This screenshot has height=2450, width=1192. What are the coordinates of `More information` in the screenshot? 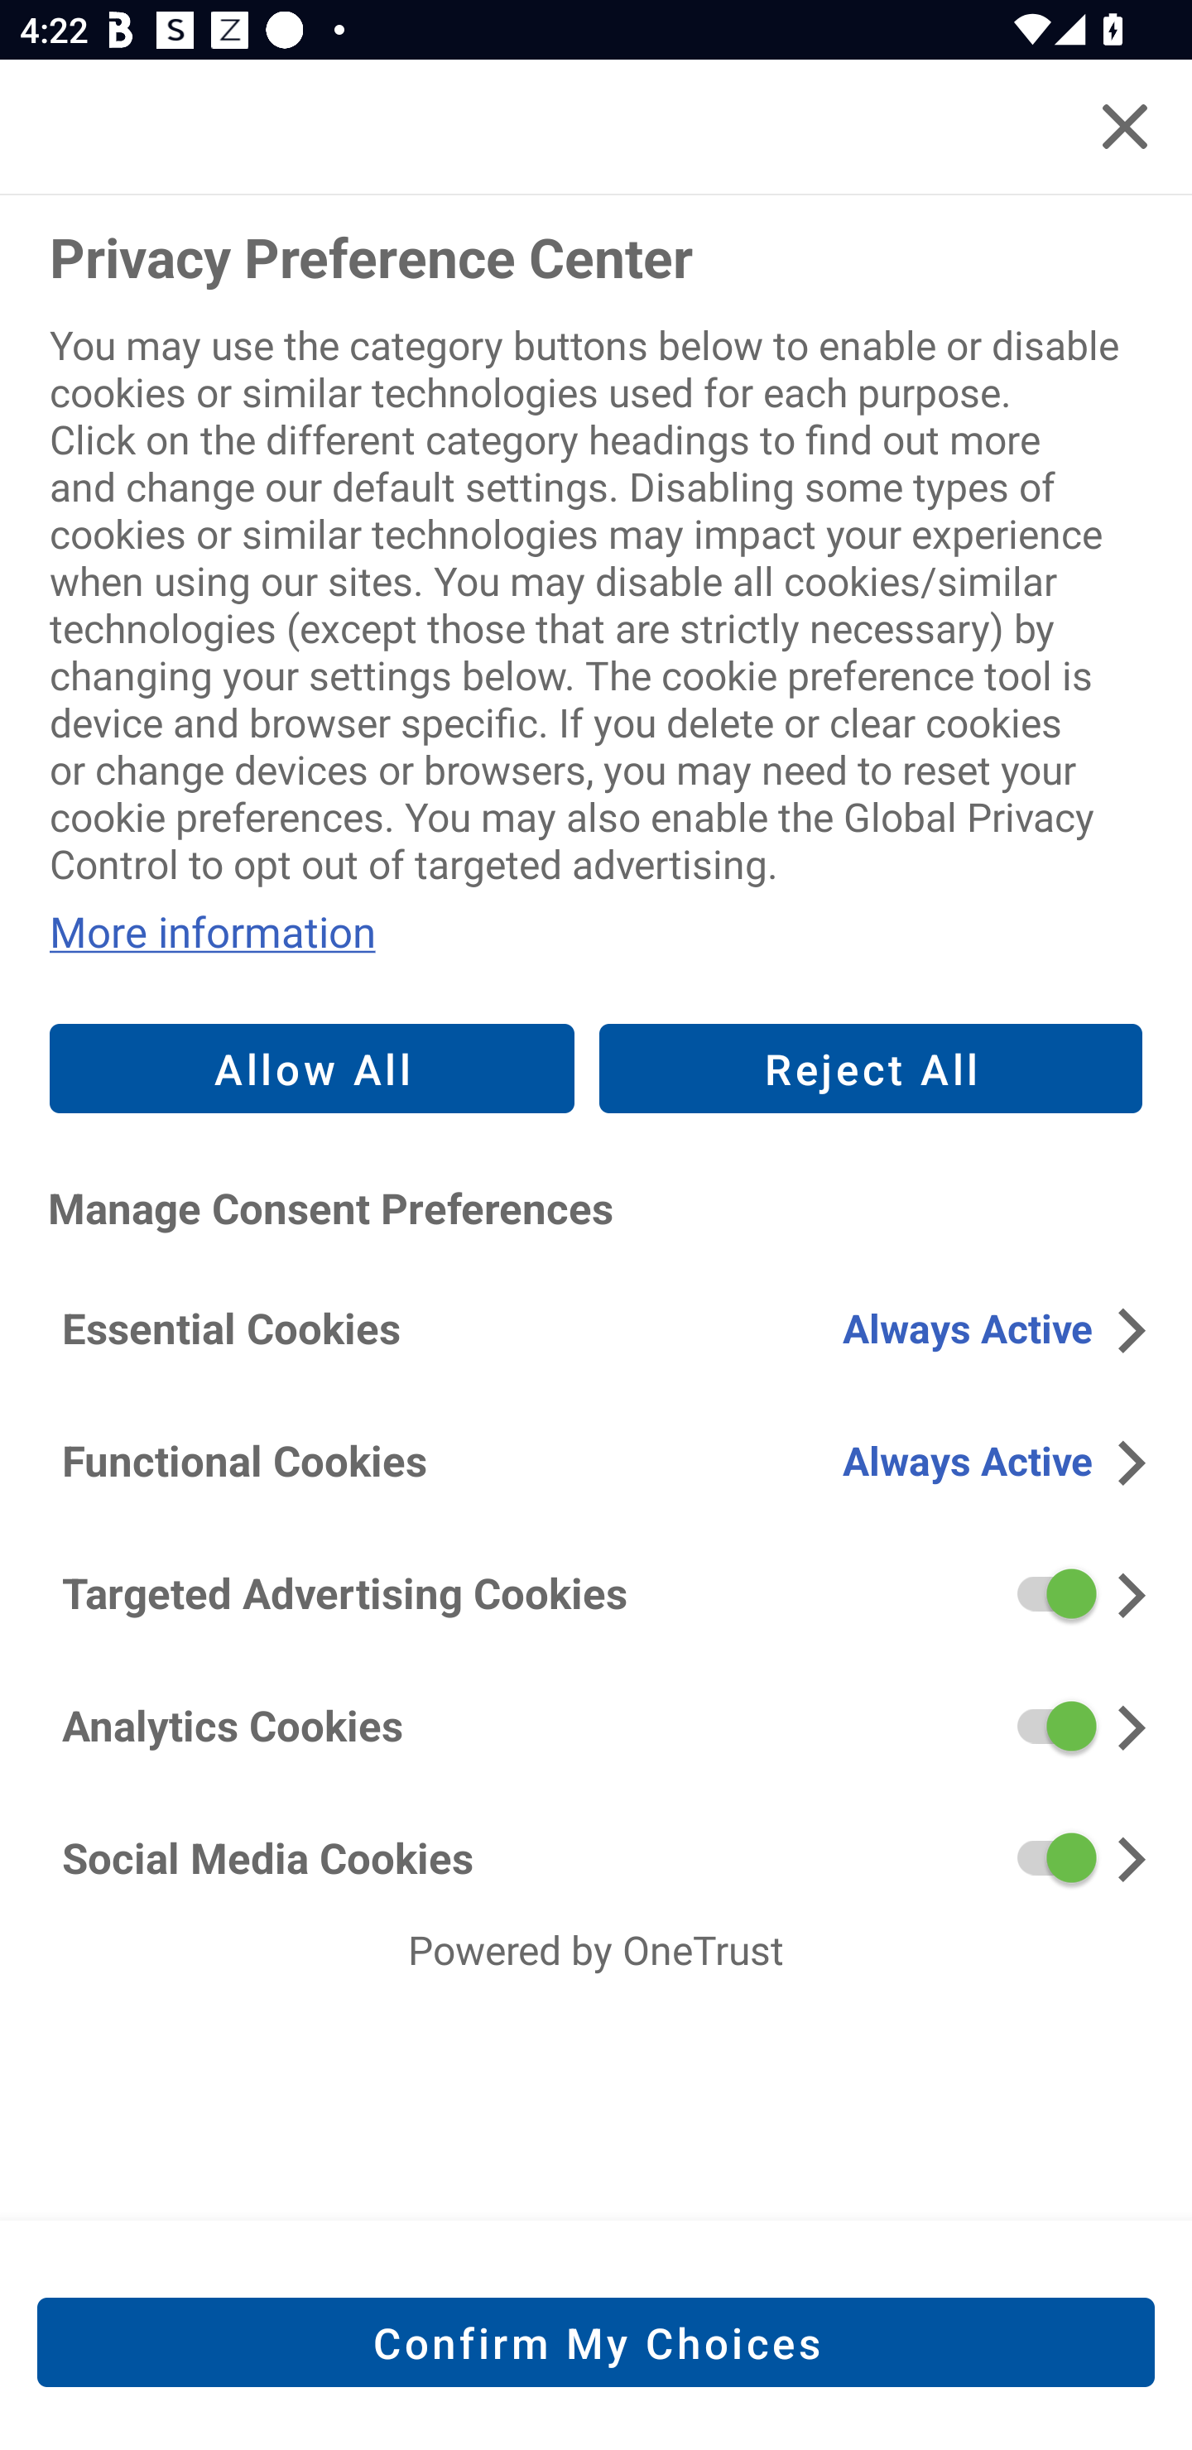 It's located at (596, 932).